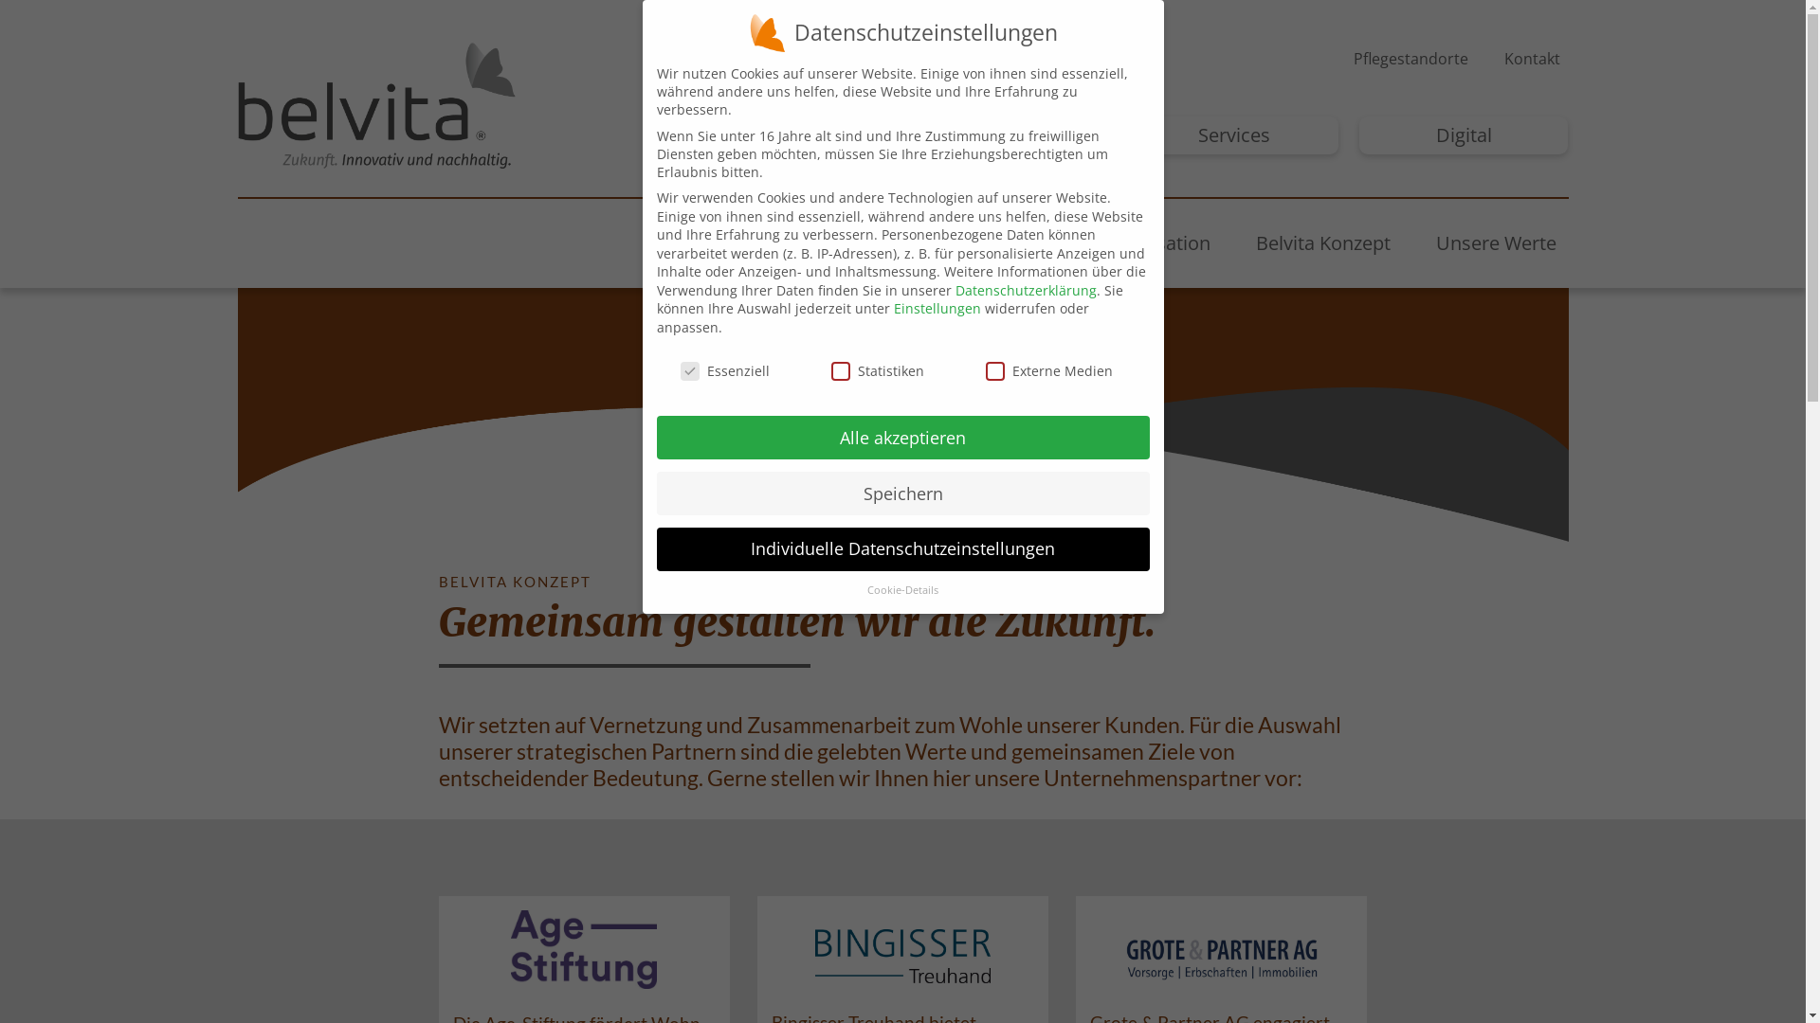 This screenshot has width=1820, height=1023. Describe the element at coordinates (1005, 135) in the screenshot. I see `Pflege` at that location.